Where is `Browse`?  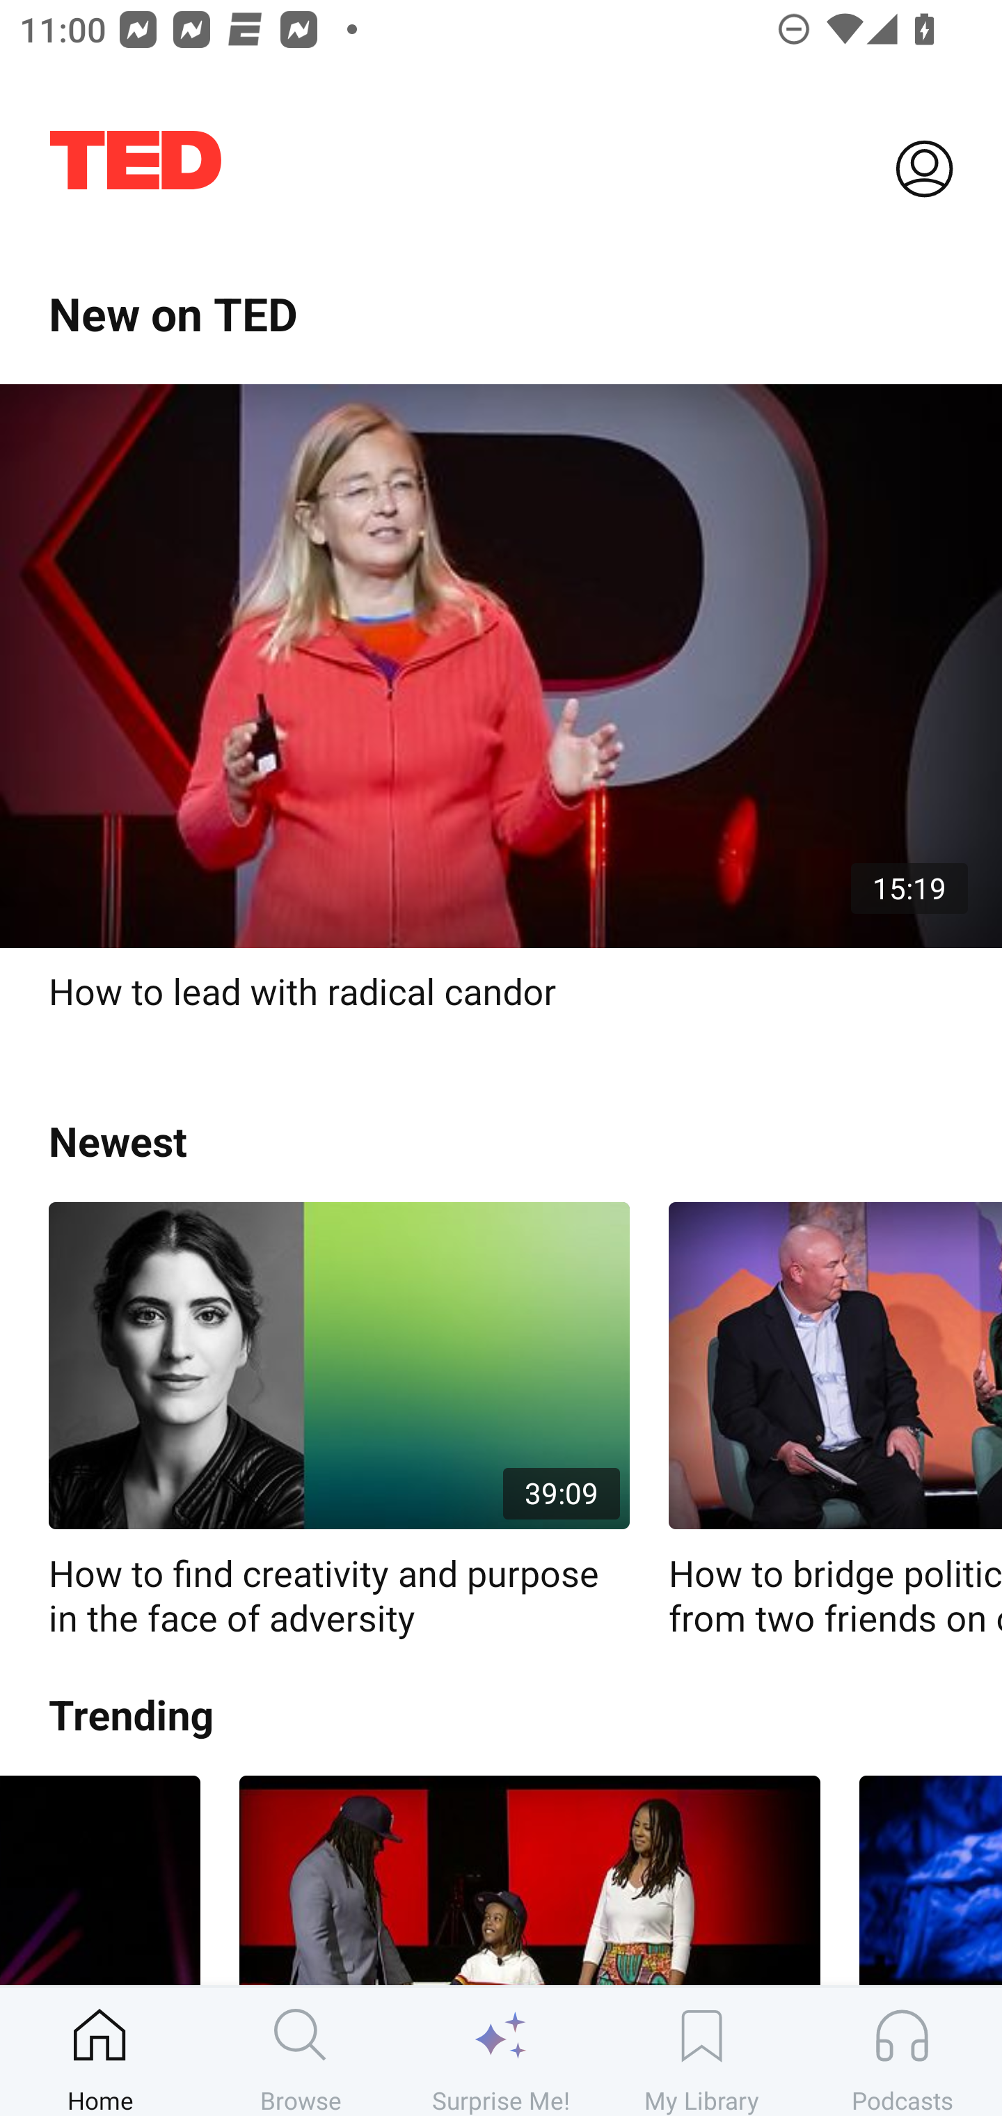
Browse is located at coordinates (301, 2051).